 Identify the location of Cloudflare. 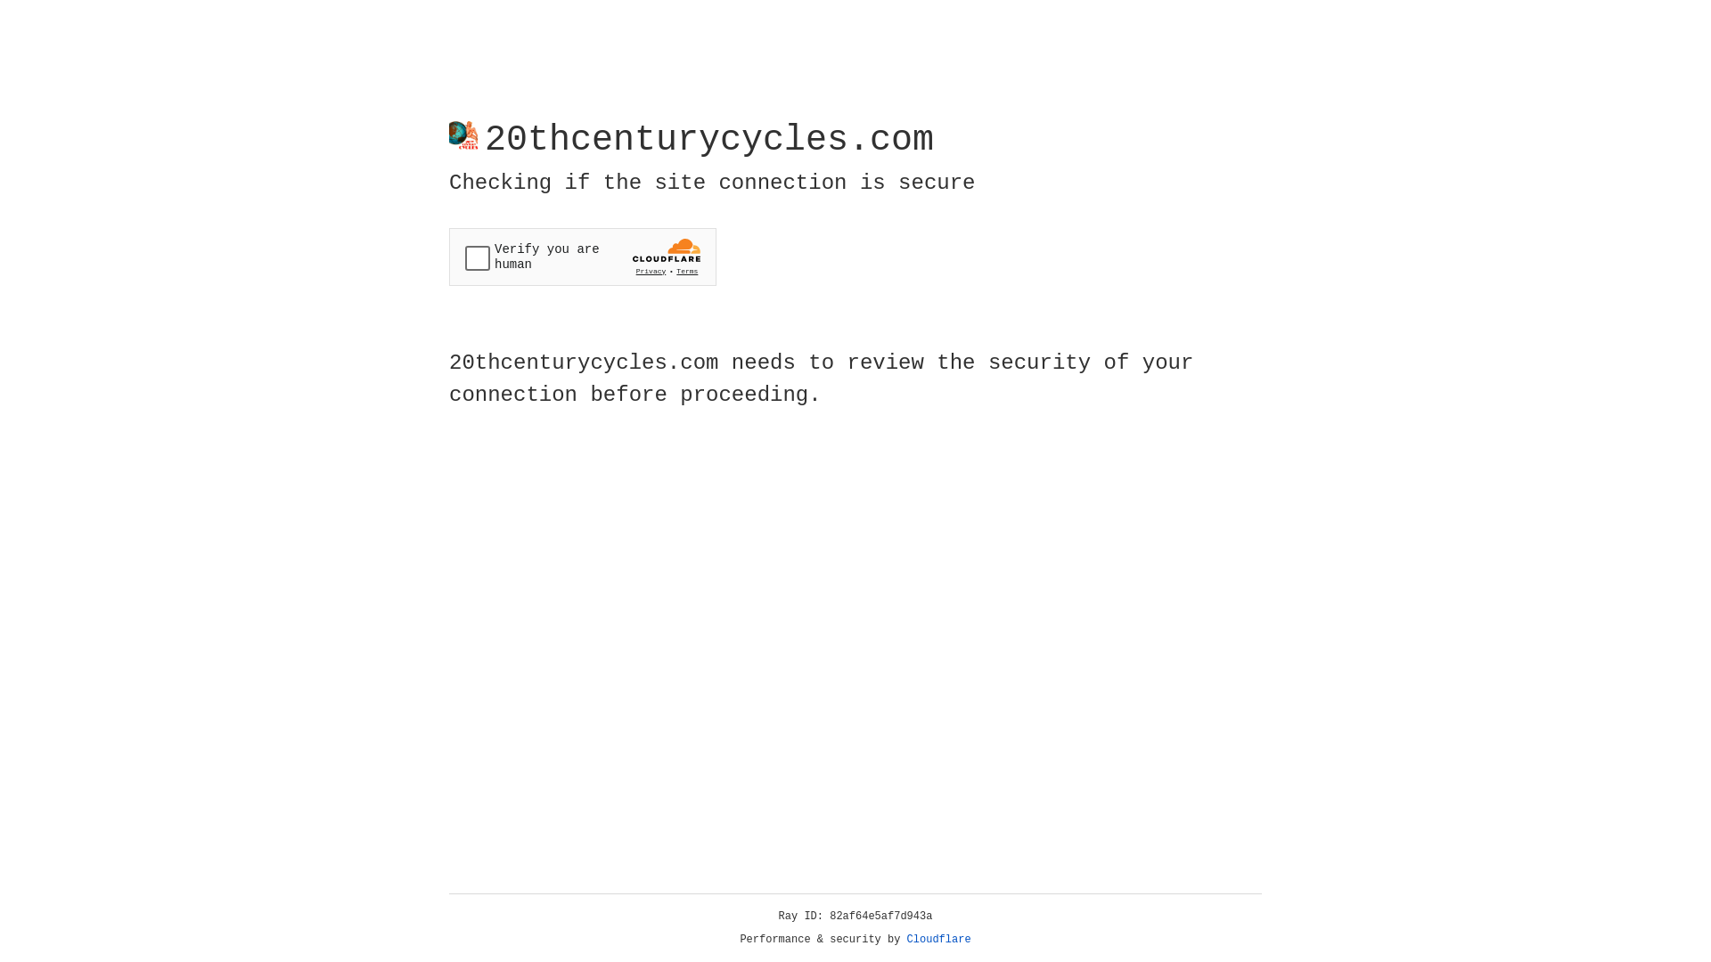
(939, 940).